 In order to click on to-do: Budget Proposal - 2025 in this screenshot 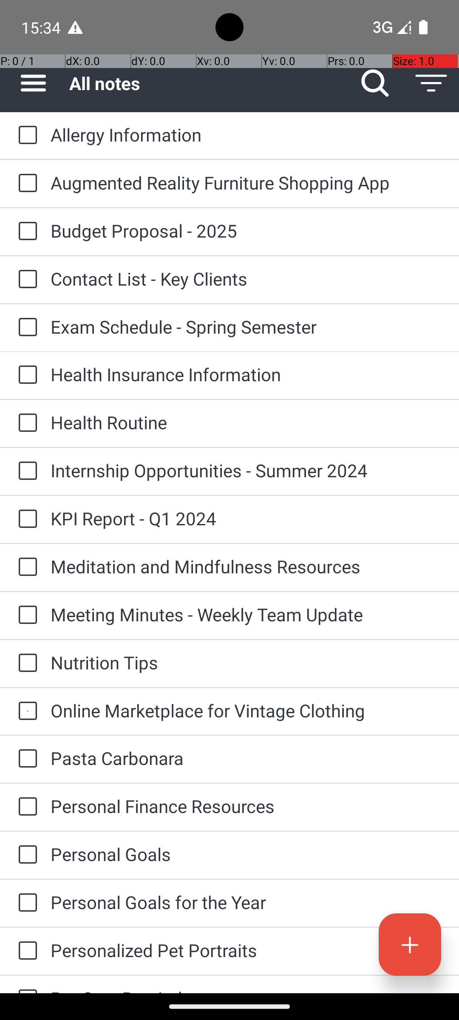, I will do `click(25, 232)`.